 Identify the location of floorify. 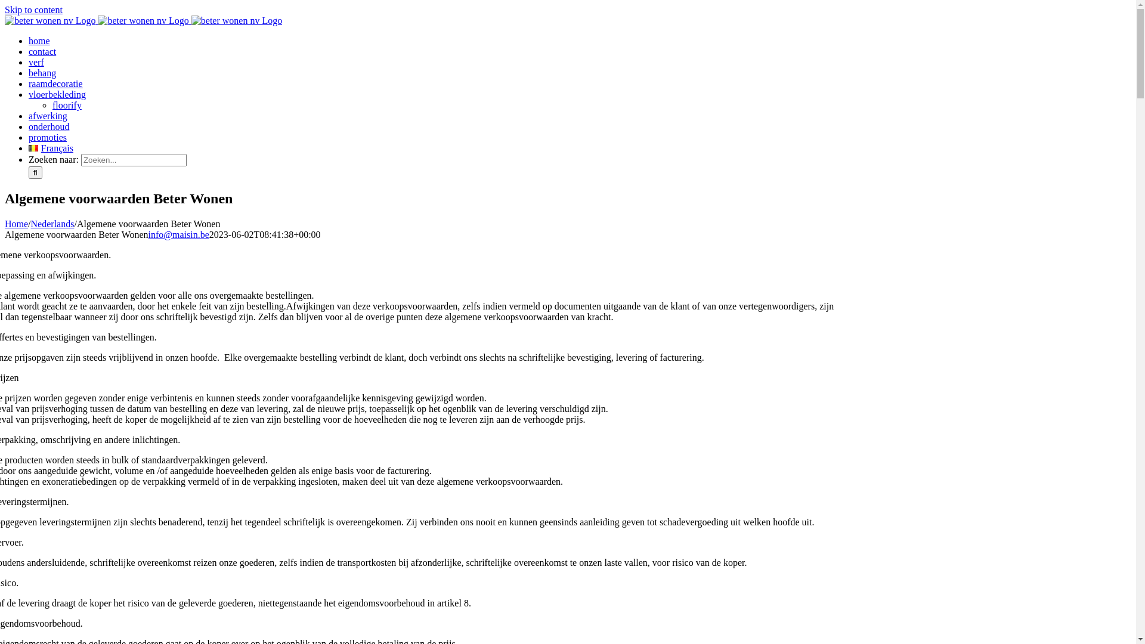
(67, 105).